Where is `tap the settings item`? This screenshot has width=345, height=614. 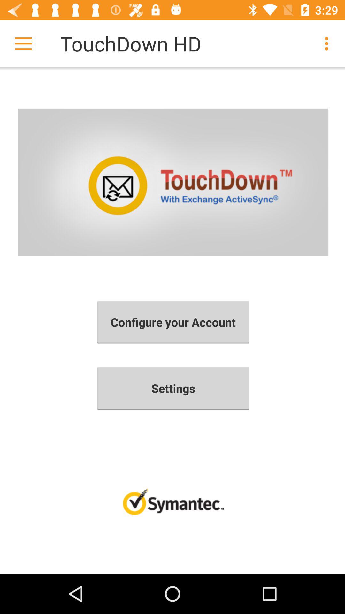
tap the settings item is located at coordinates (173, 388).